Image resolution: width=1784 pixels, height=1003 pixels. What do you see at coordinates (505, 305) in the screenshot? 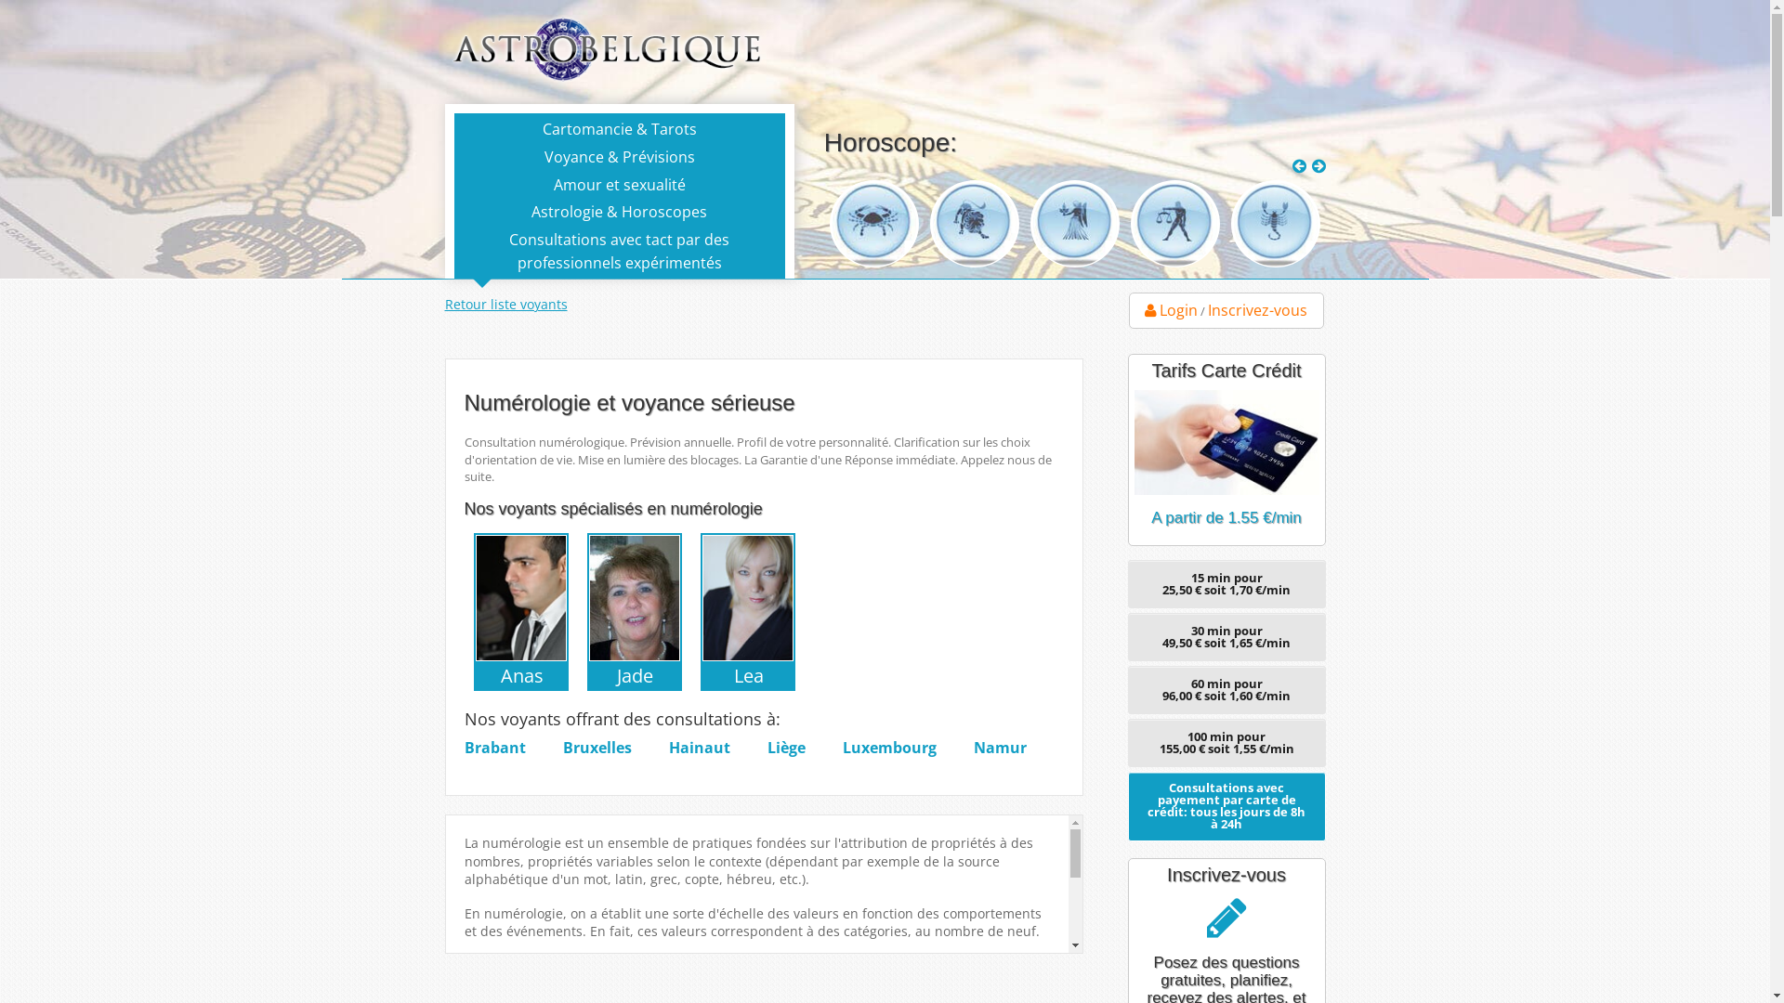
I see `Retour liste voyants` at bounding box center [505, 305].